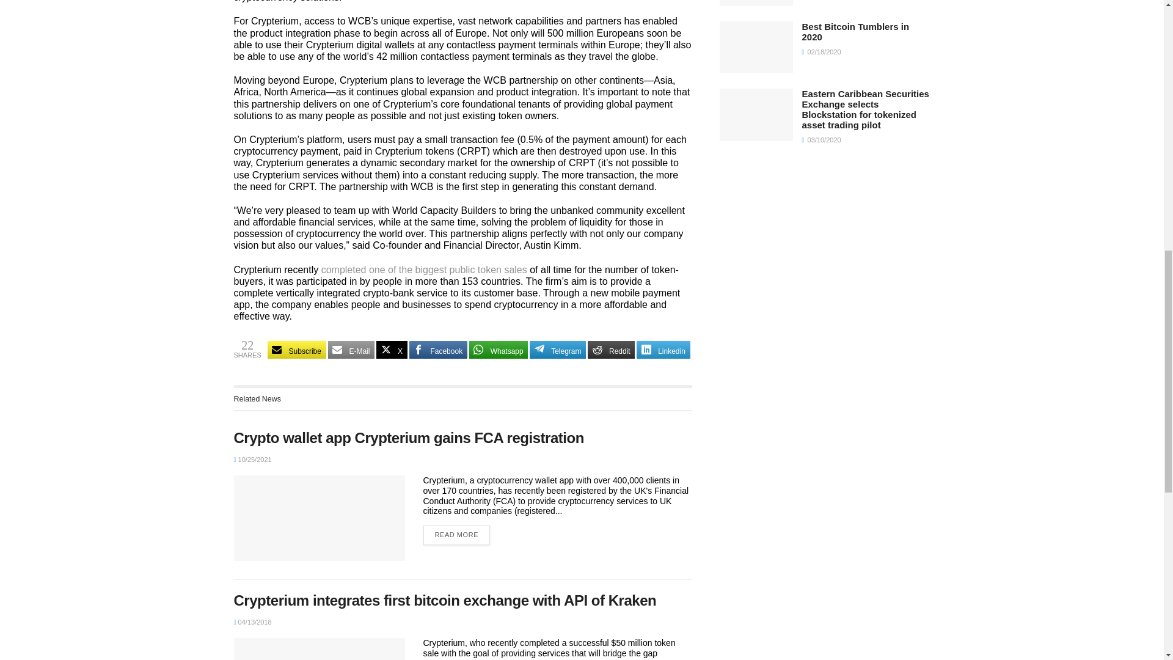 The height and width of the screenshot is (660, 1173). I want to click on Facebook, so click(438, 350).